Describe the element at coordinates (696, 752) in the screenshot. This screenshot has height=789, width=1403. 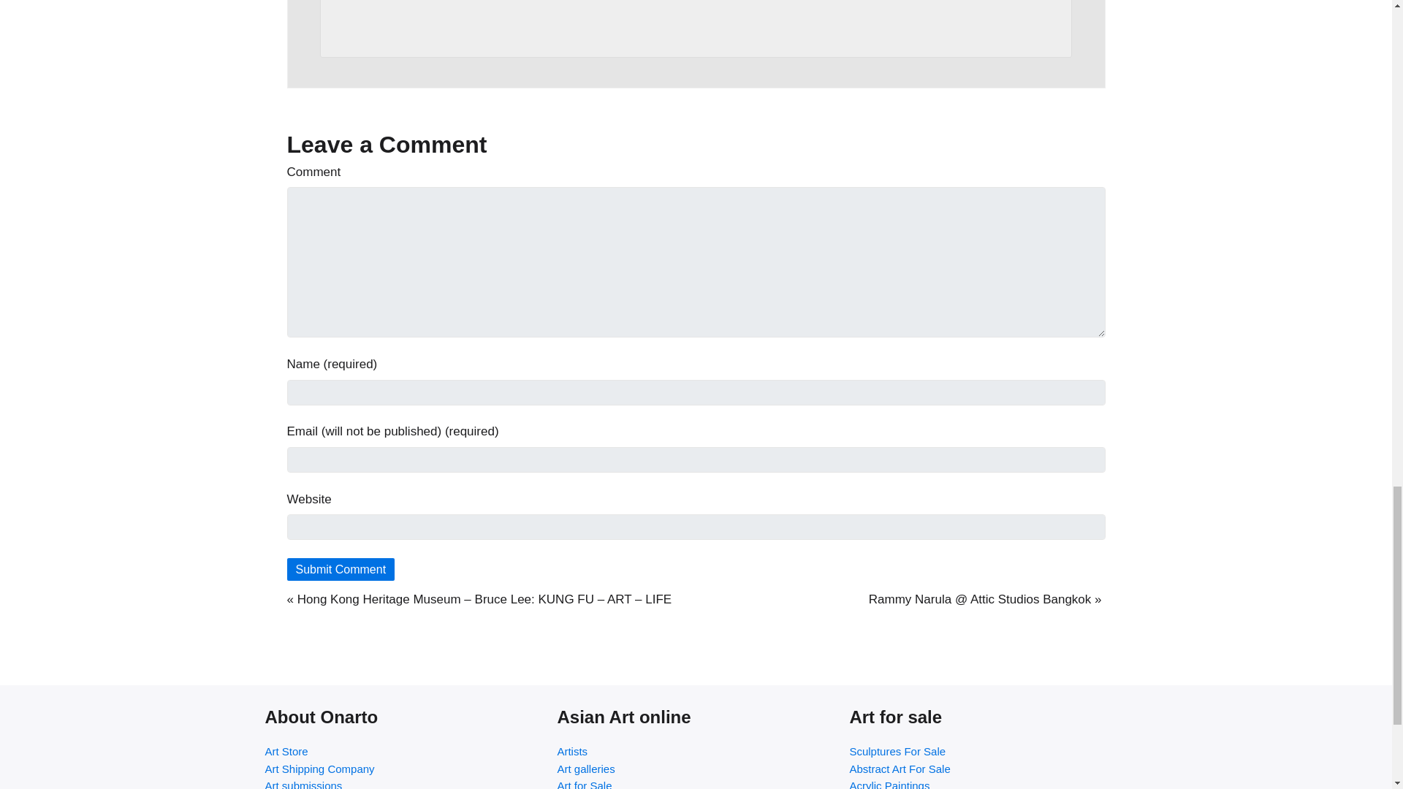
I see `Artists` at that location.